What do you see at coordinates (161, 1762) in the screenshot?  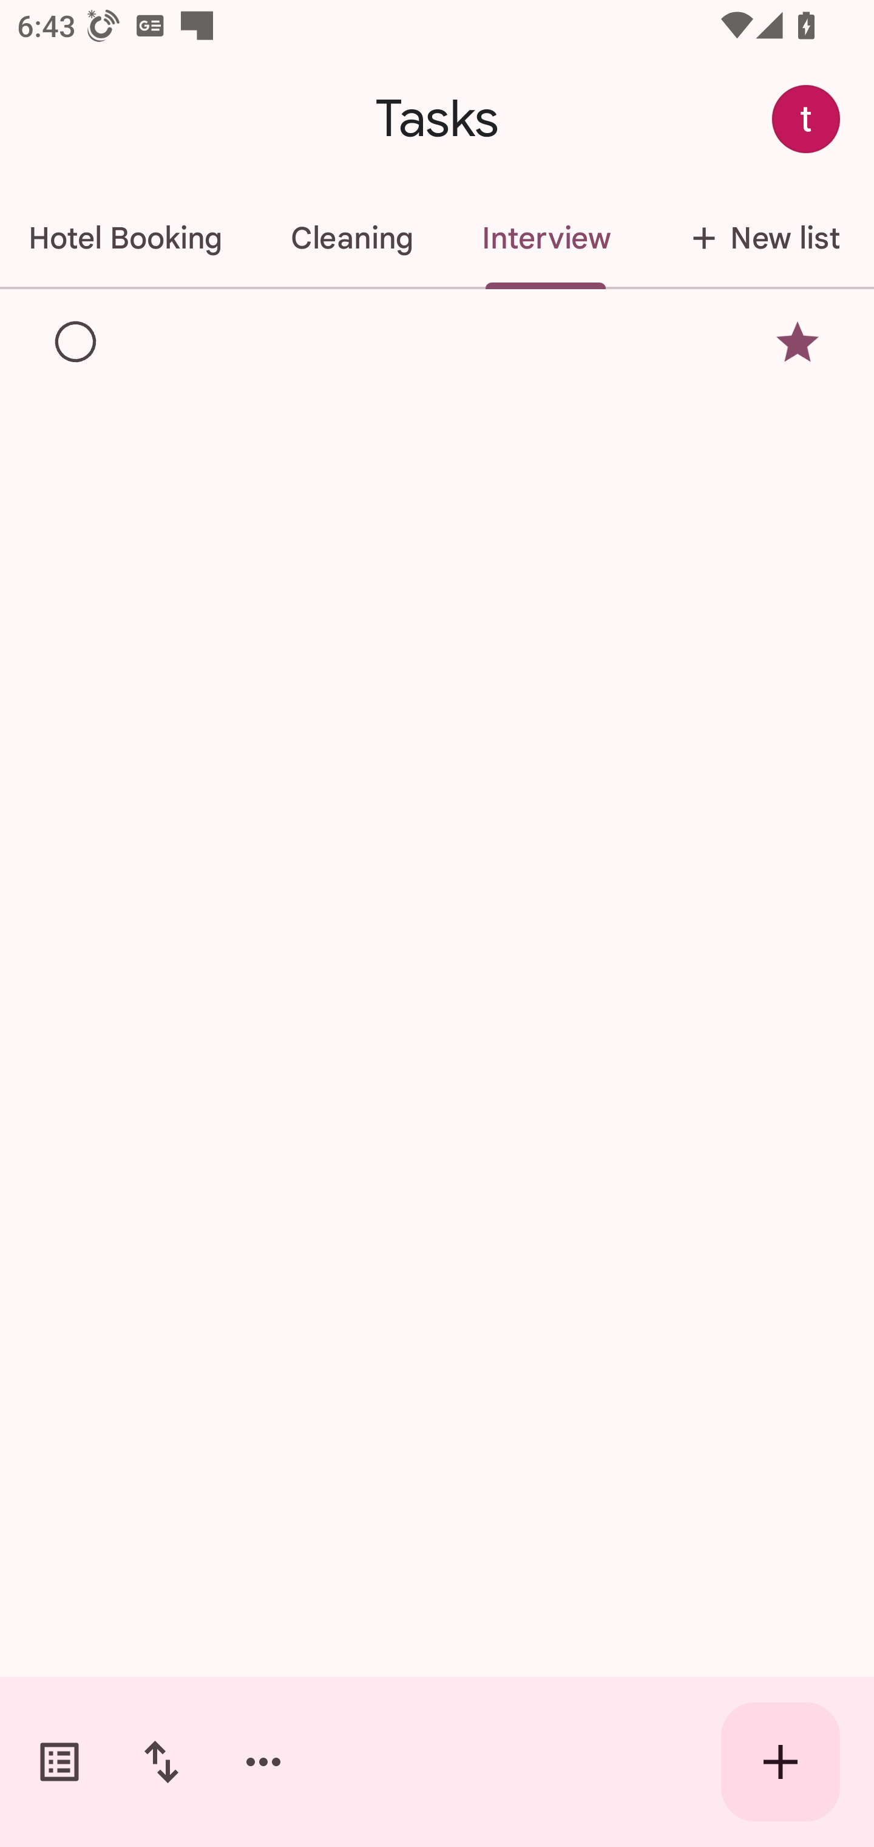 I see `Change sort order` at bounding box center [161, 1762].